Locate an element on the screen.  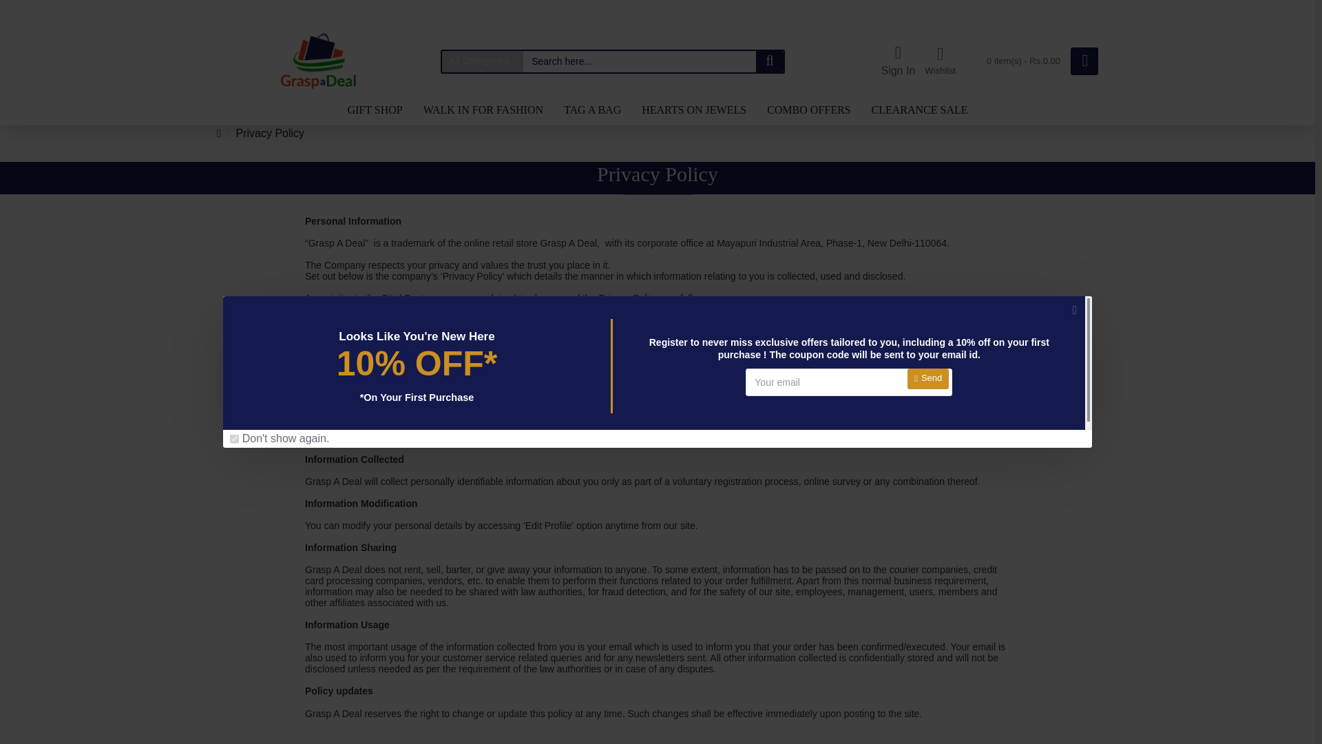
TAG A BAG is located at coordinates (592, 110).